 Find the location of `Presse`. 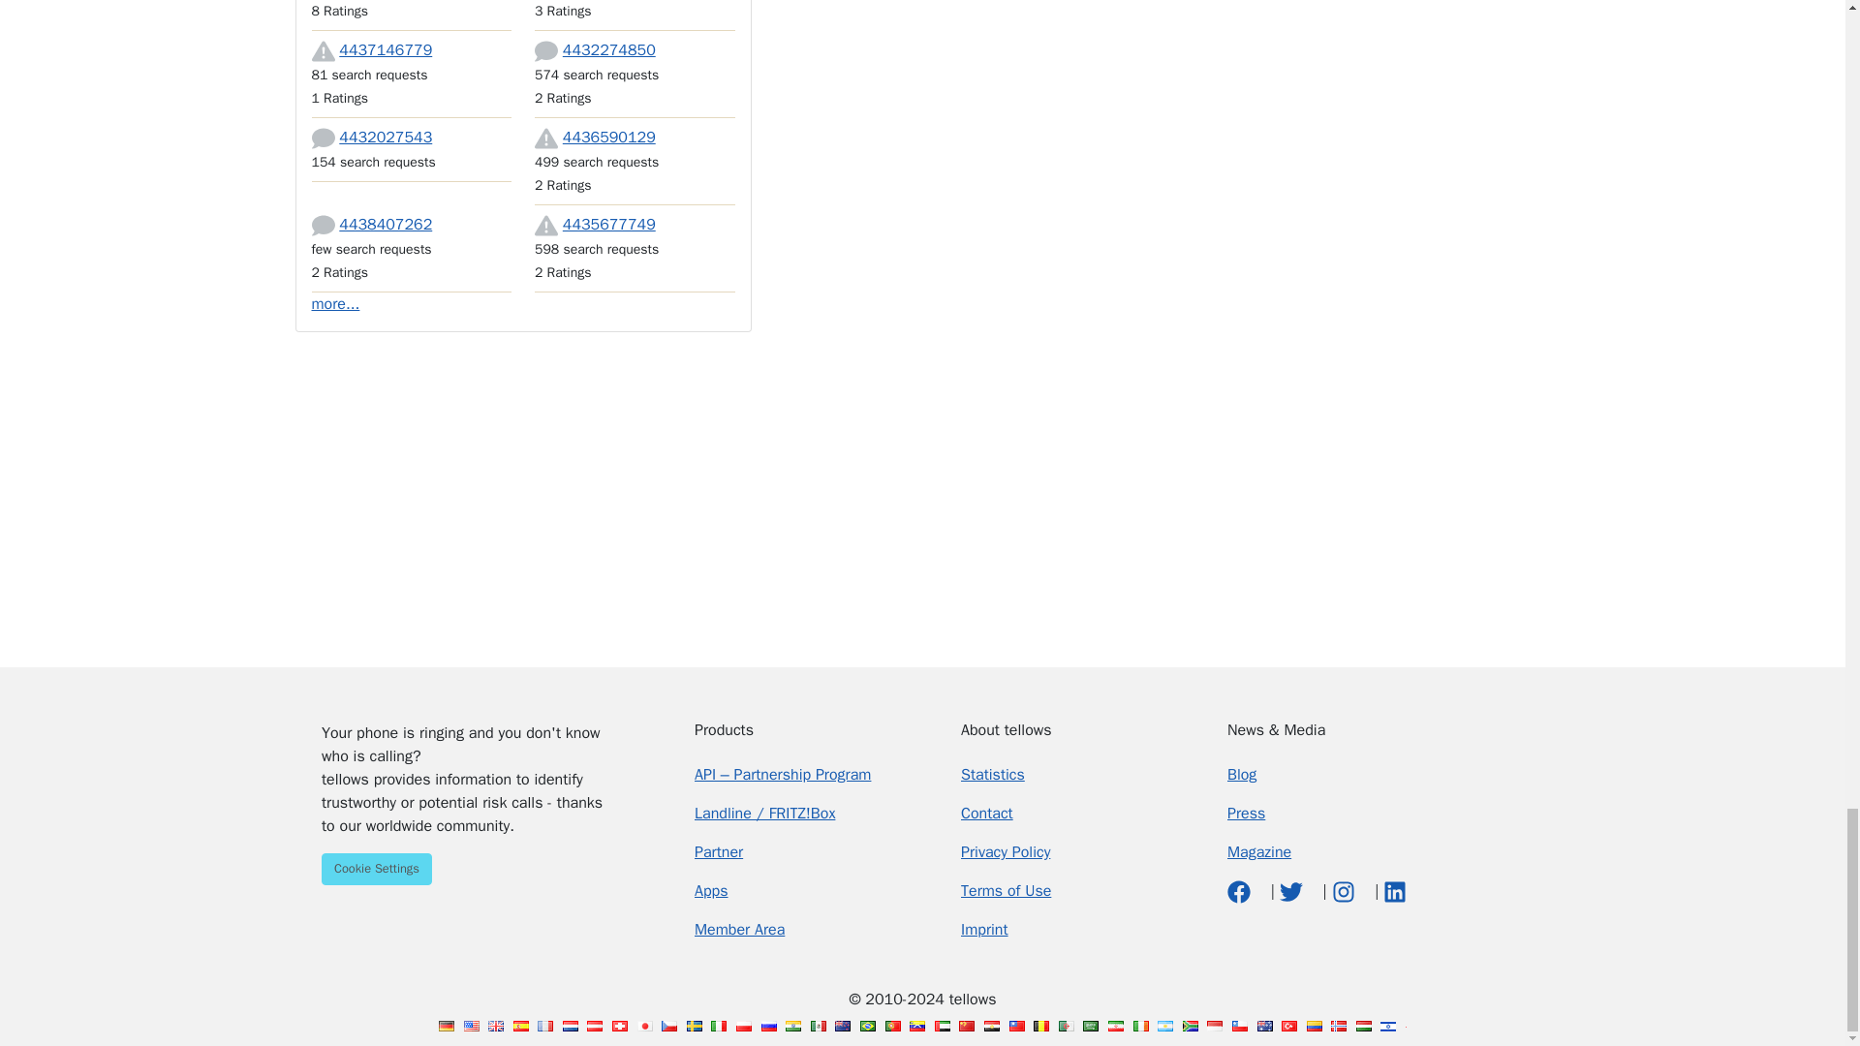

Presse is located at coordinates (1246, 814).